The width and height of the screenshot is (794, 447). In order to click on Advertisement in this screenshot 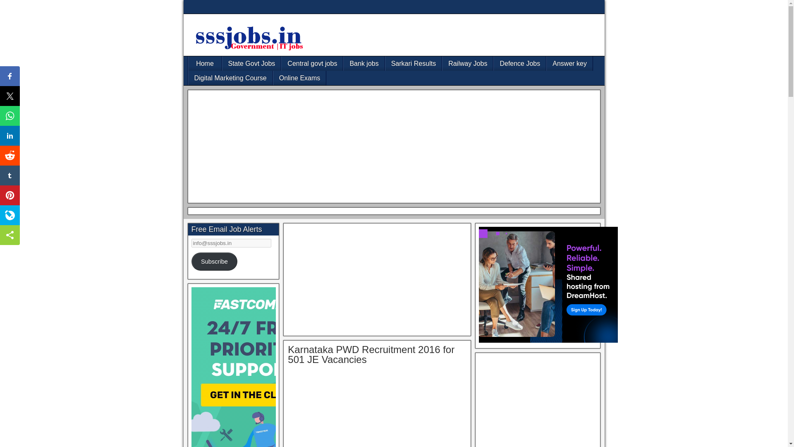, I will do `click(377, 411)`.